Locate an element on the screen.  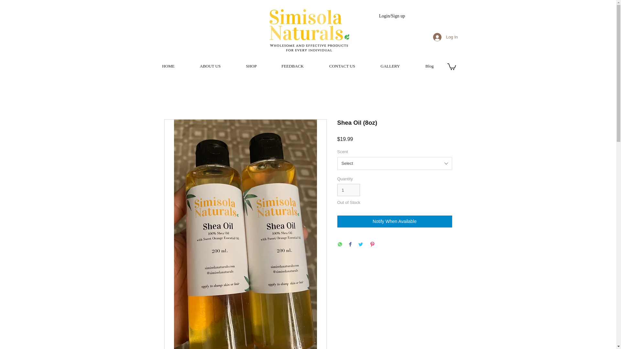
Log In is located at coordinates (445, 37).